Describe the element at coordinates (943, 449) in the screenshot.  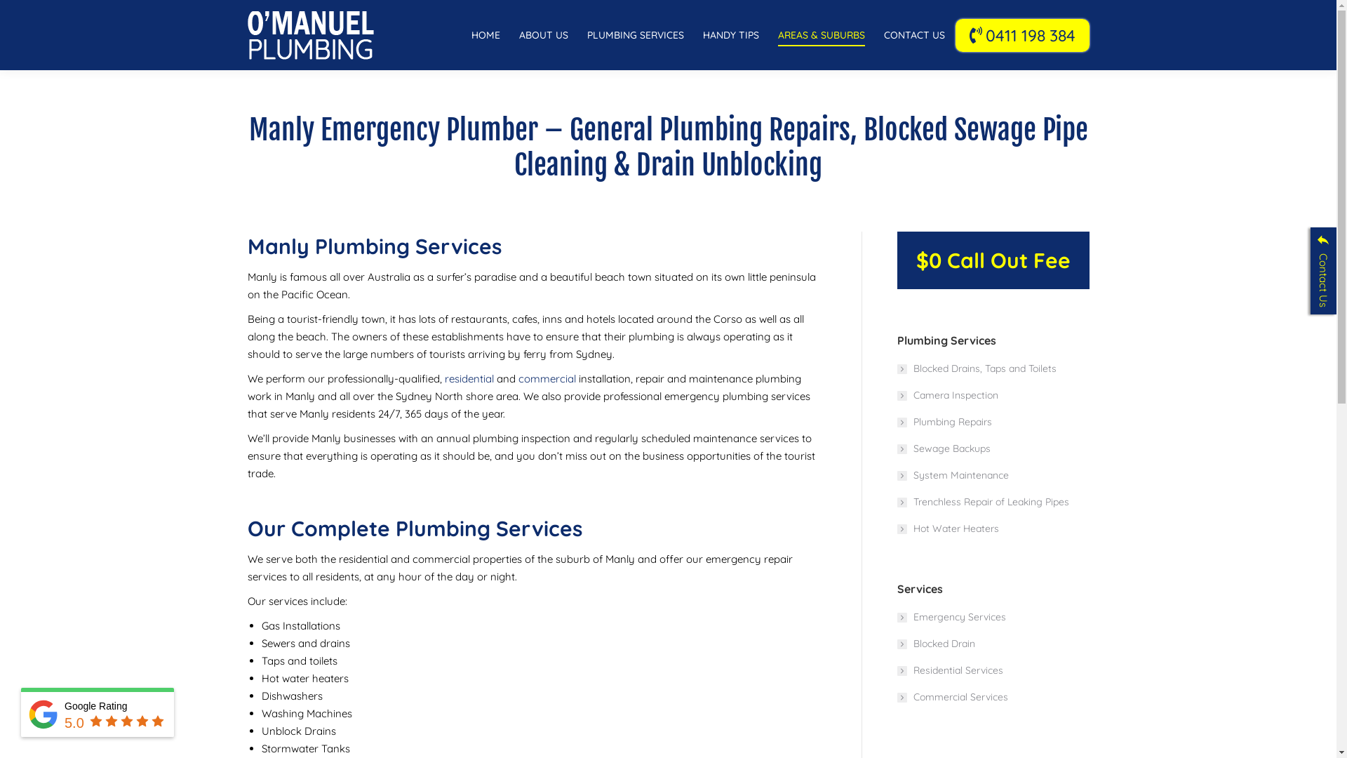
I see `Sewage Backups` at that location.